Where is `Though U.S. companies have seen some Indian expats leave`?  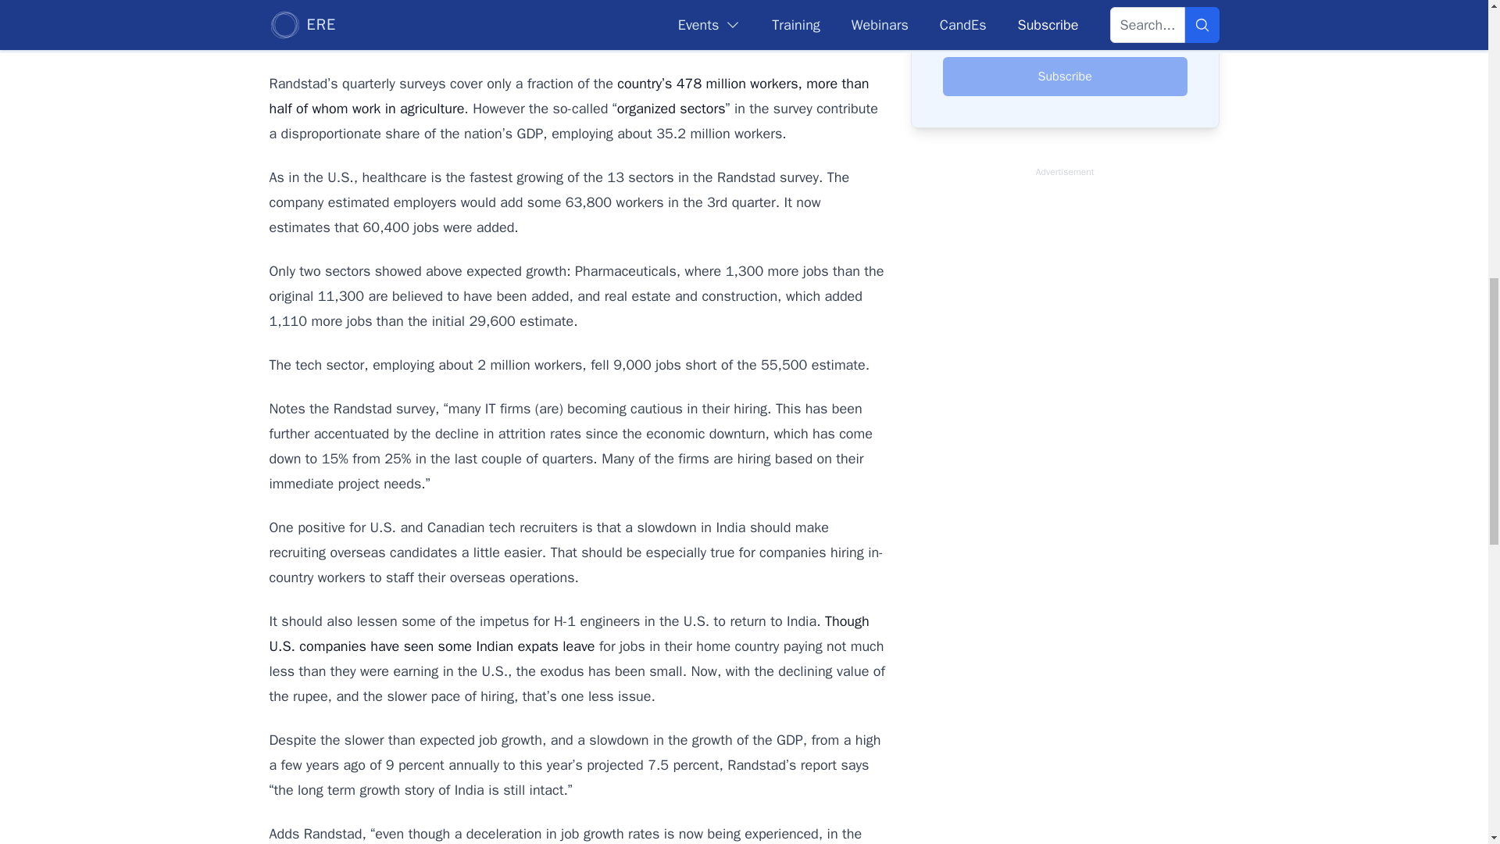 Though U.S. companies have seen some Indian expats leave is located at coordinates (568, 634).